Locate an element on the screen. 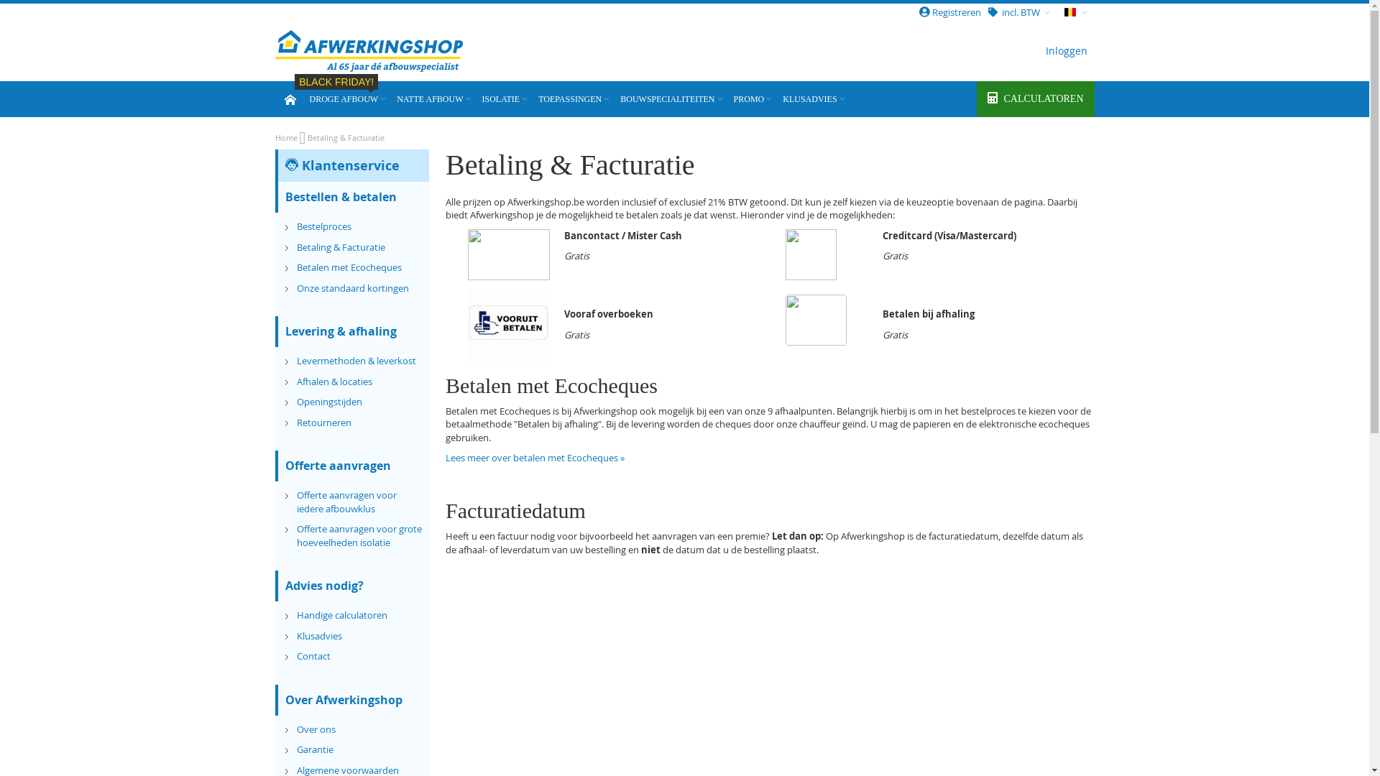 Image resolution: width=1380 pixels, height=776 pixels. Afhalen & locaties is located at coordinates (333, 382).